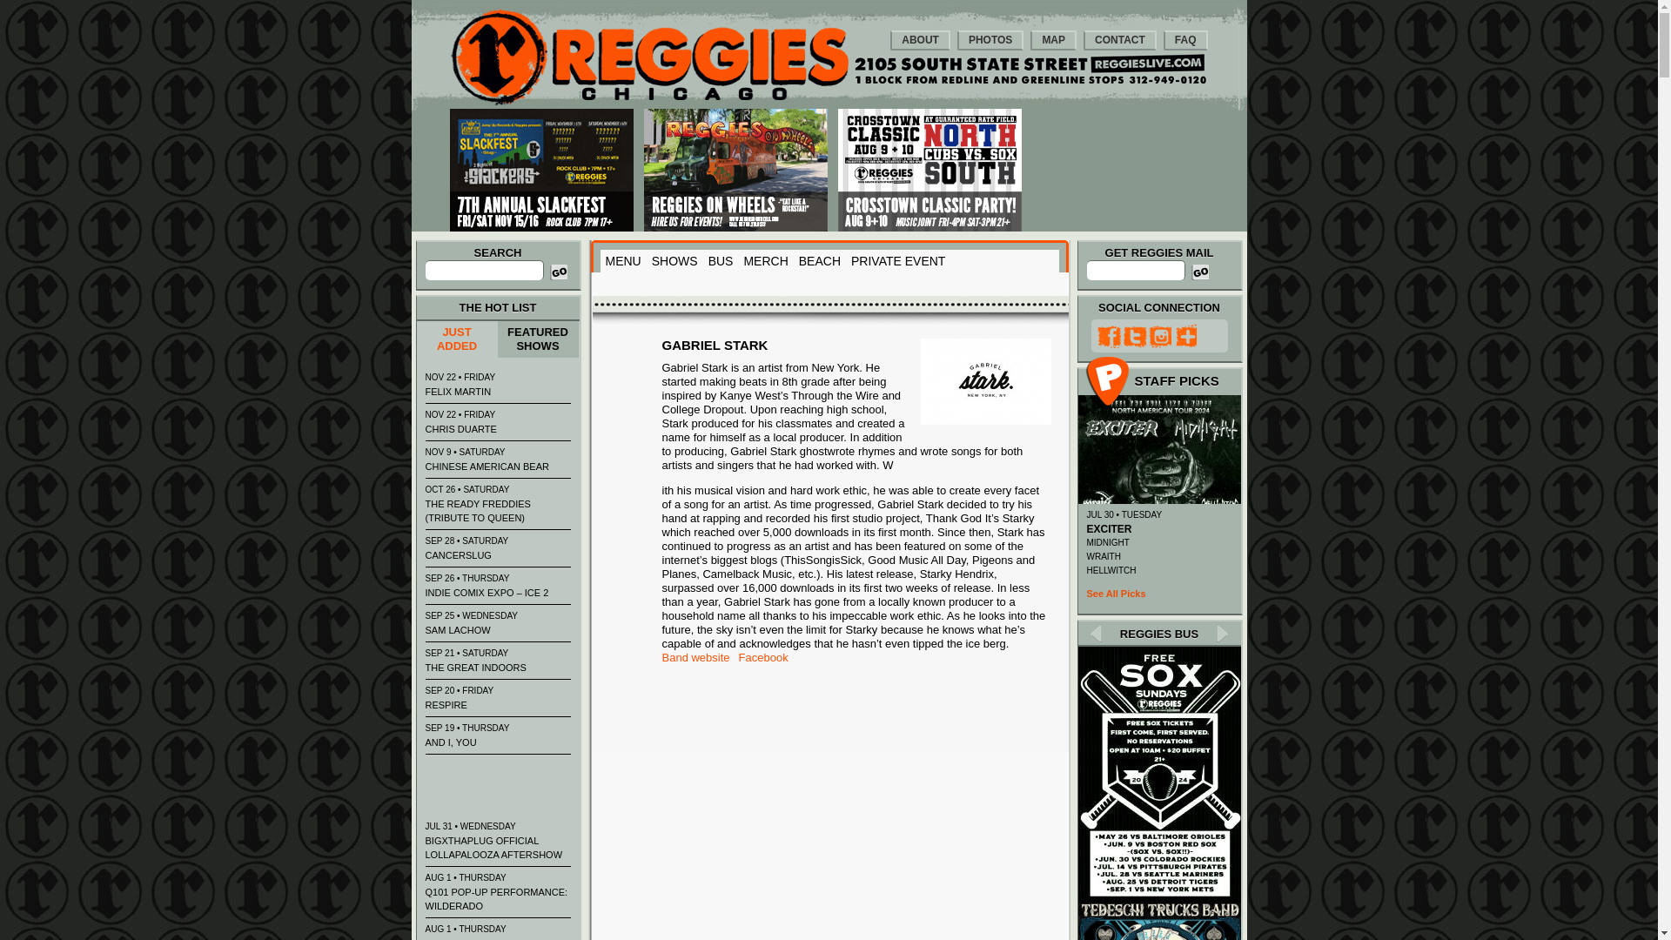 The image size is (1671, 940). What do you see at coordinates (898, 261) in the screenshot?
I see `PRIVATE EVENT` at bounding box center [898, 261].